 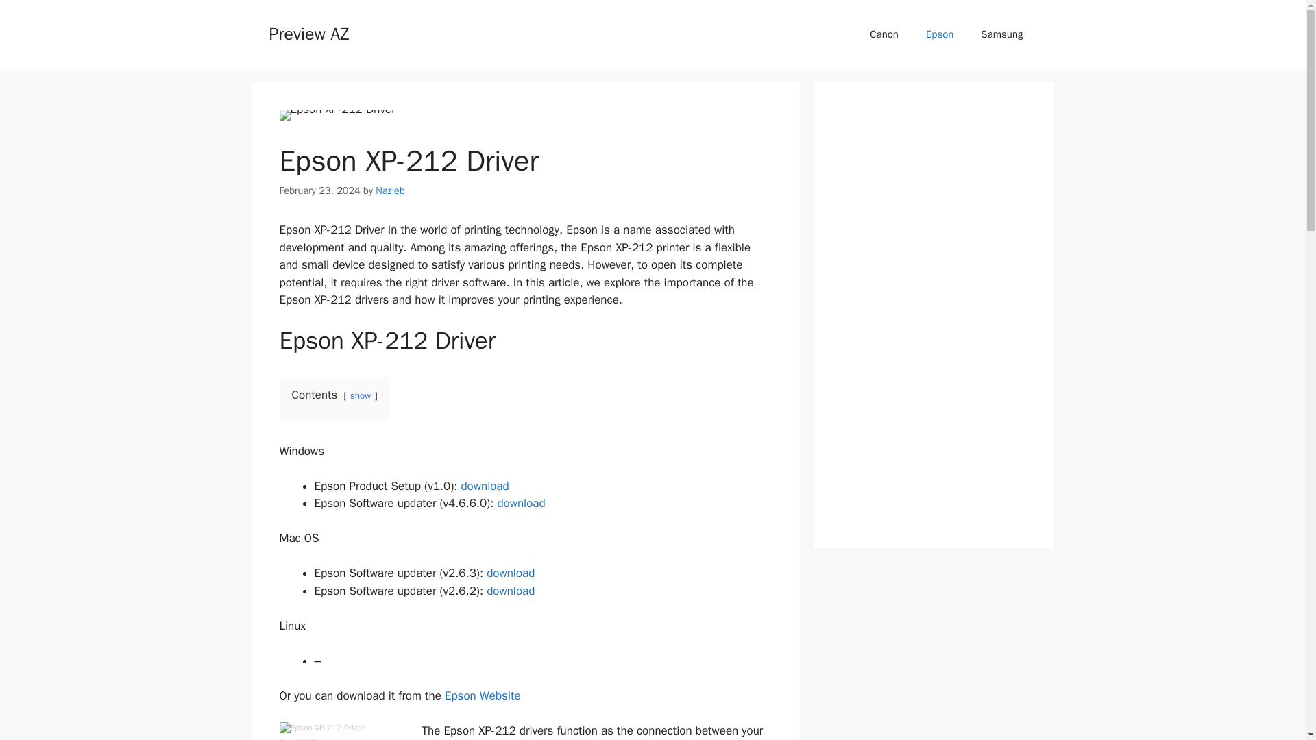 I want to click on  Epson XP-212 Driver, so click(x=321, y=728).